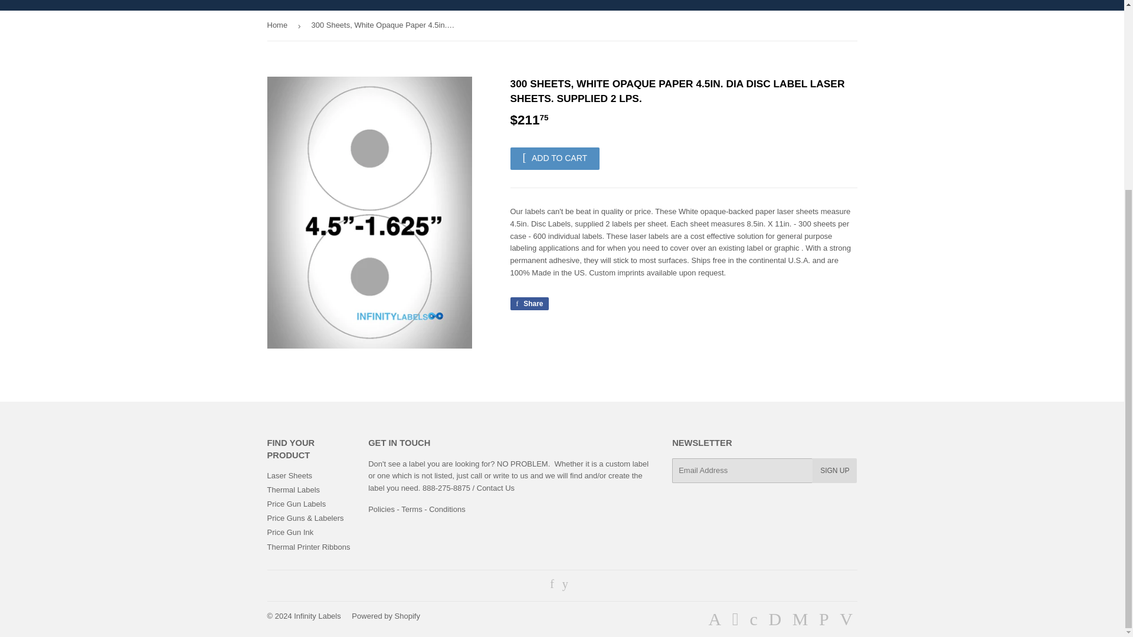  What do you see at coordinates (391, 5) in the screenshot?
I see `Price Gun Labels` at bounding box center [391, 5].